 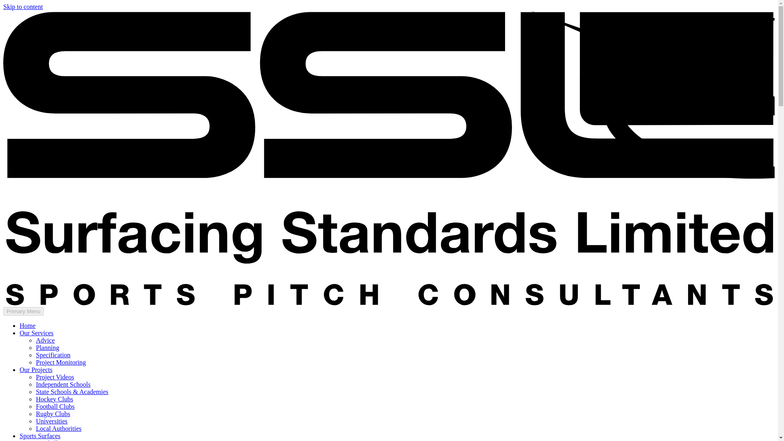 I want to click on Project Monitoring, so click(x=60, y=363).